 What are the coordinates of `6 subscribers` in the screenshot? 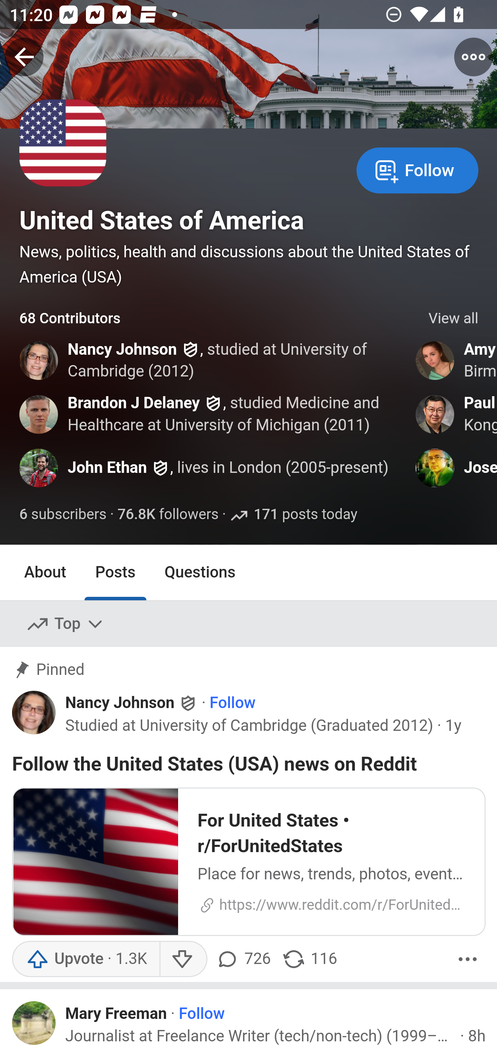 It's located at (64, 515).